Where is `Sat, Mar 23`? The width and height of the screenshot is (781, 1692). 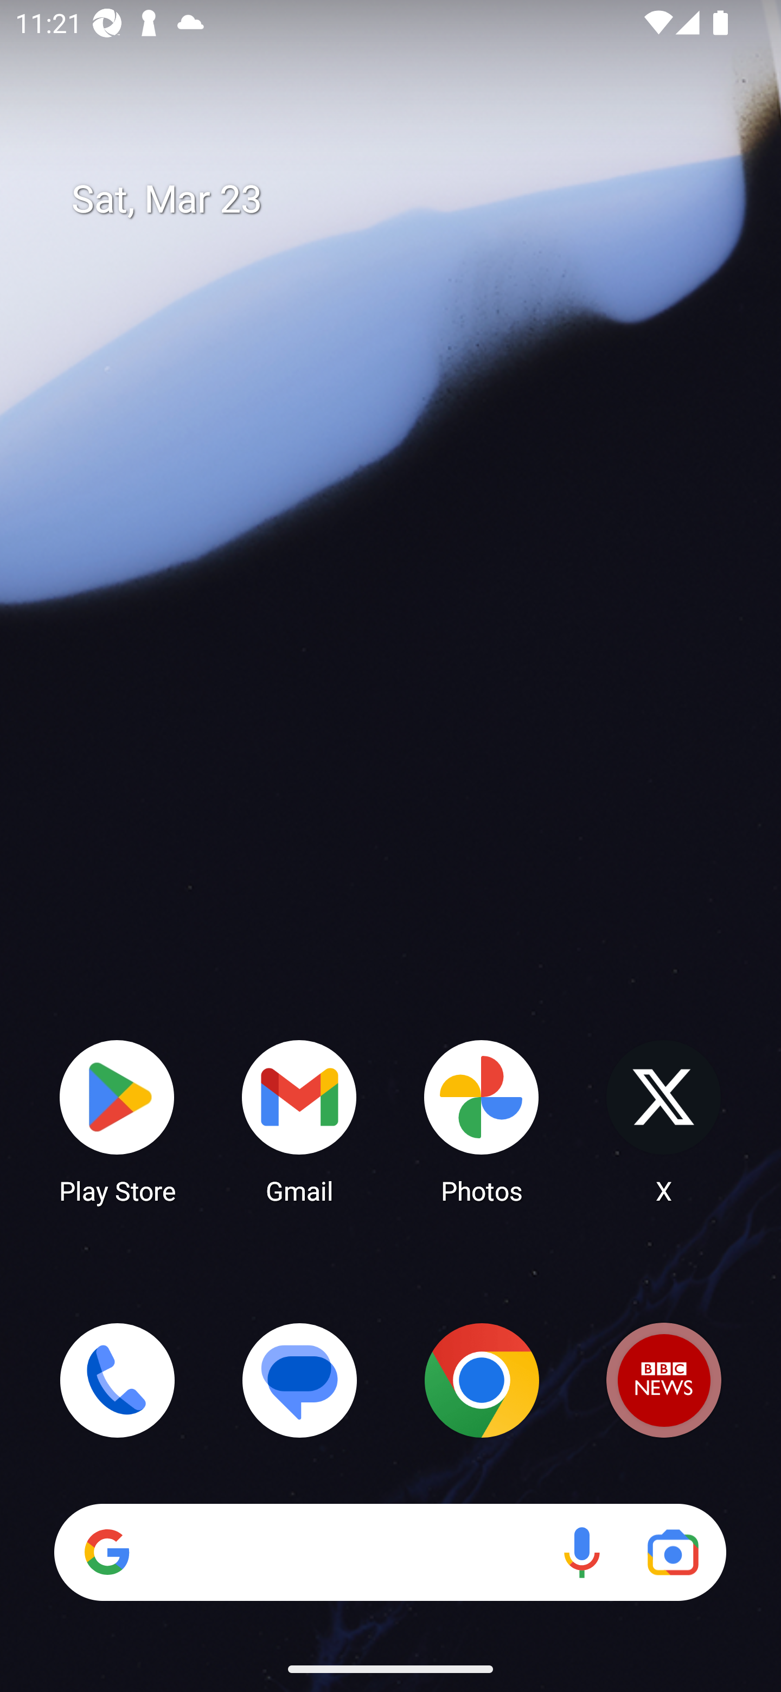 Sat, Mar 23 is located at coordinates (406, 200).